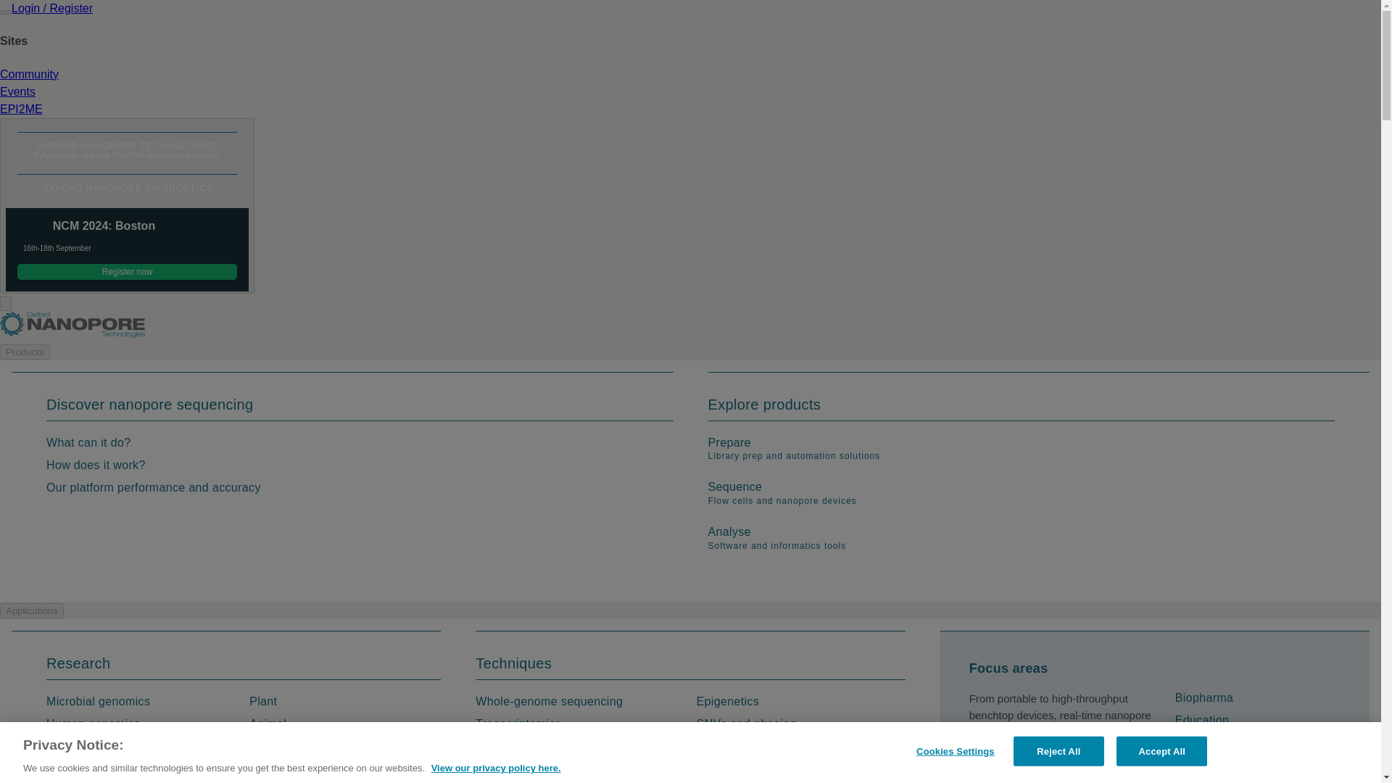 Image resolution: width=1392 pixels, height=783 pixels. I want to click on Microbial genomics, so click(98, 700).